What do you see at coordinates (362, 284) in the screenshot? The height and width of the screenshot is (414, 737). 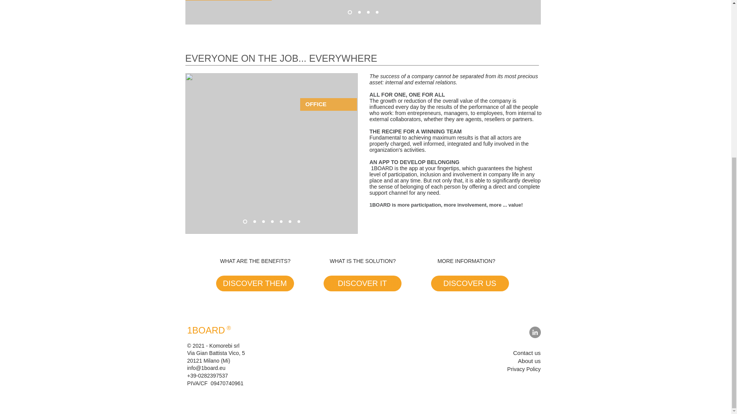 I see `DISCOVER IT` at bounding box center [362, 284].